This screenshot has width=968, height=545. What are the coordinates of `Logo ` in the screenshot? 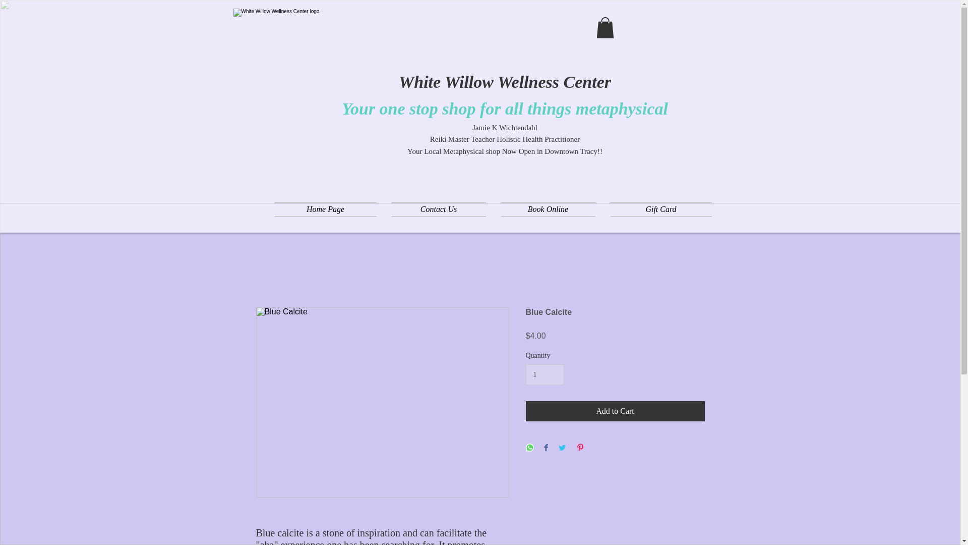 It's located at (277, 52).